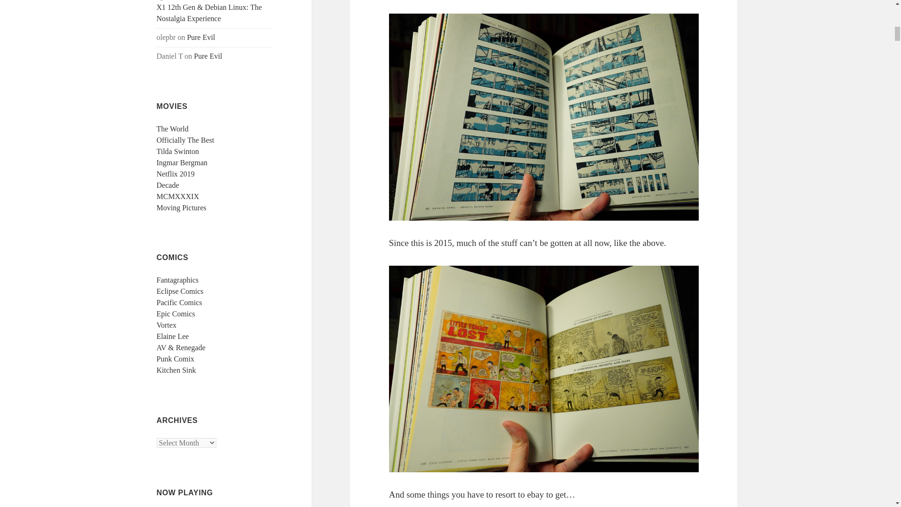 The width and height of the screenshot is (901, 507). What do you see at coordinates (185, 140) in the screenshot?
I see `Officially The Best` at bounding box center [185, 140].